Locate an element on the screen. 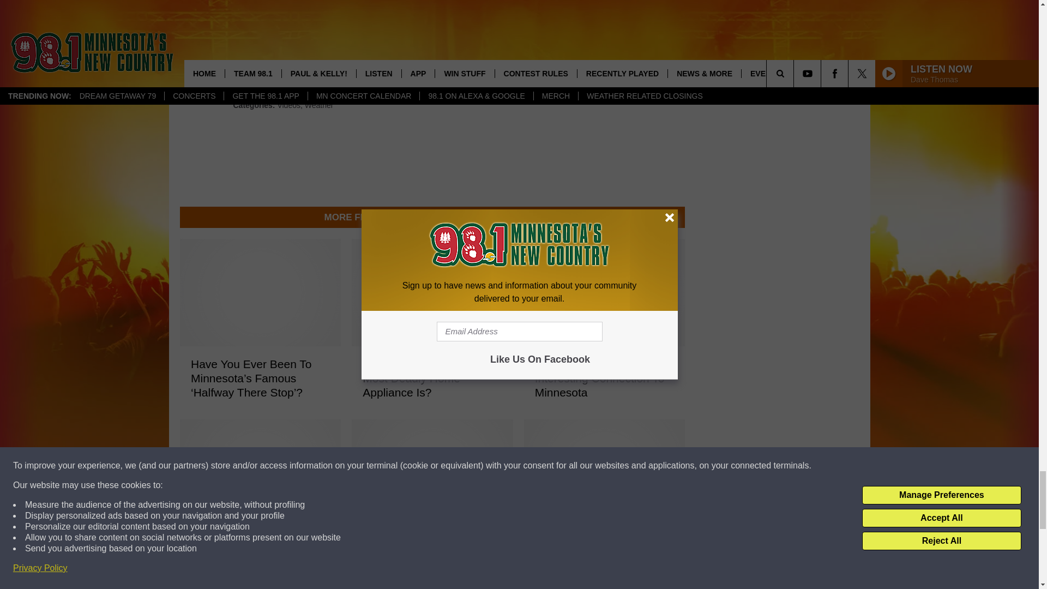 The height and width of the screenshot is (589, 1047). Email Address is located at coordinates (432, 34).